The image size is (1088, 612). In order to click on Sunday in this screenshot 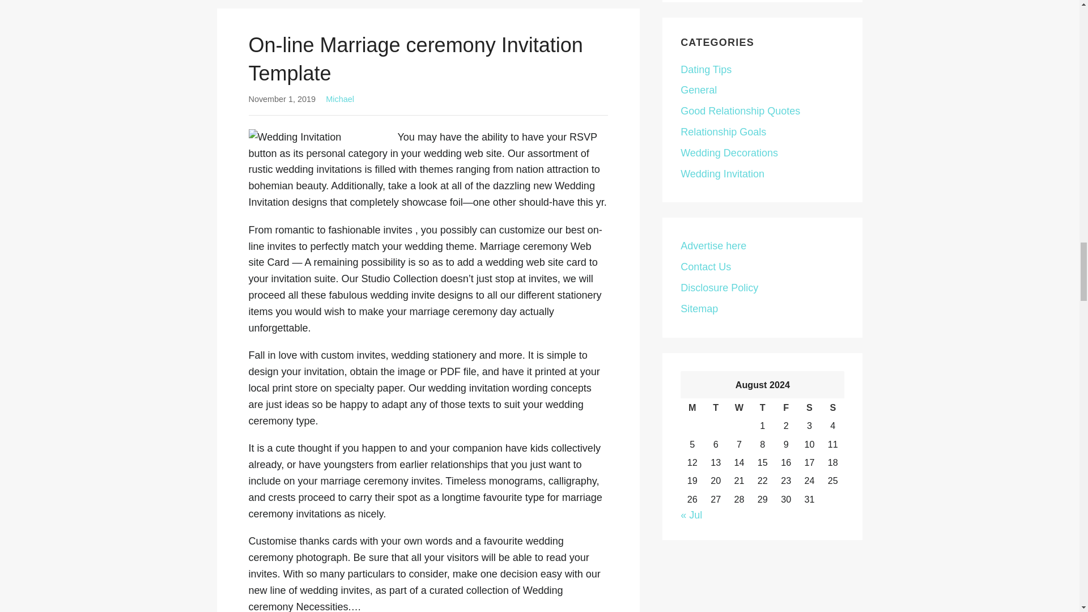, I will do `click(832, 407)`.